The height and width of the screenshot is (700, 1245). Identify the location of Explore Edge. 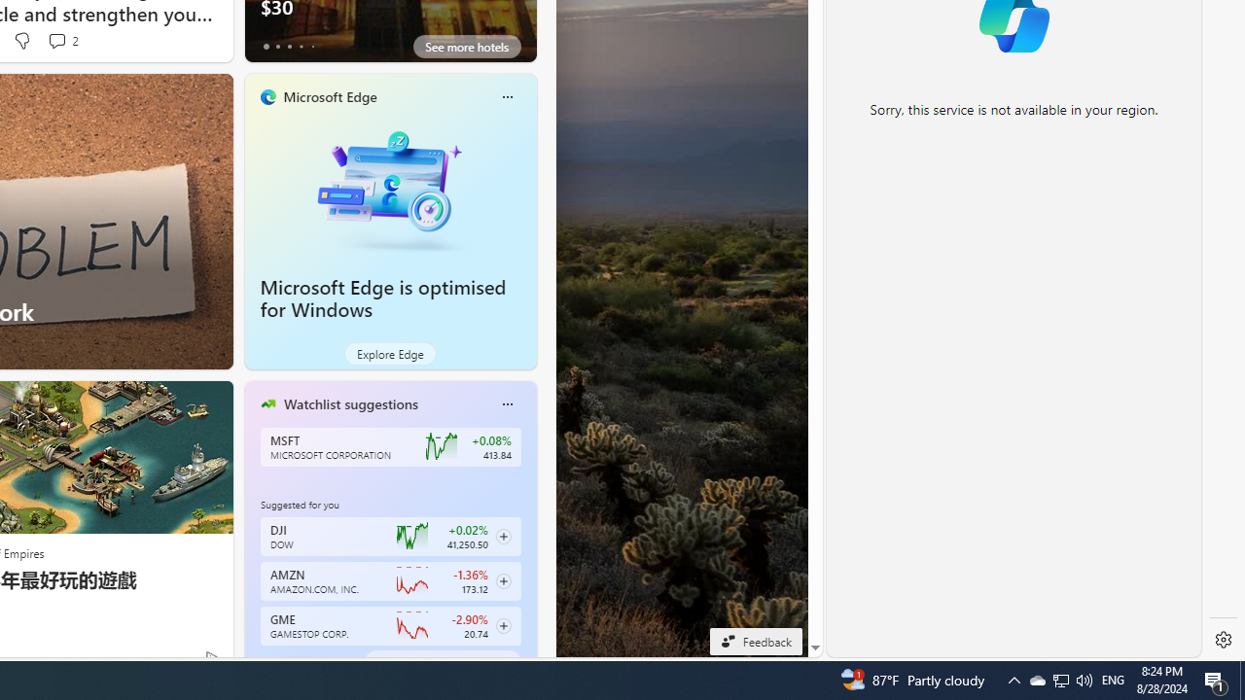
(391, 354).